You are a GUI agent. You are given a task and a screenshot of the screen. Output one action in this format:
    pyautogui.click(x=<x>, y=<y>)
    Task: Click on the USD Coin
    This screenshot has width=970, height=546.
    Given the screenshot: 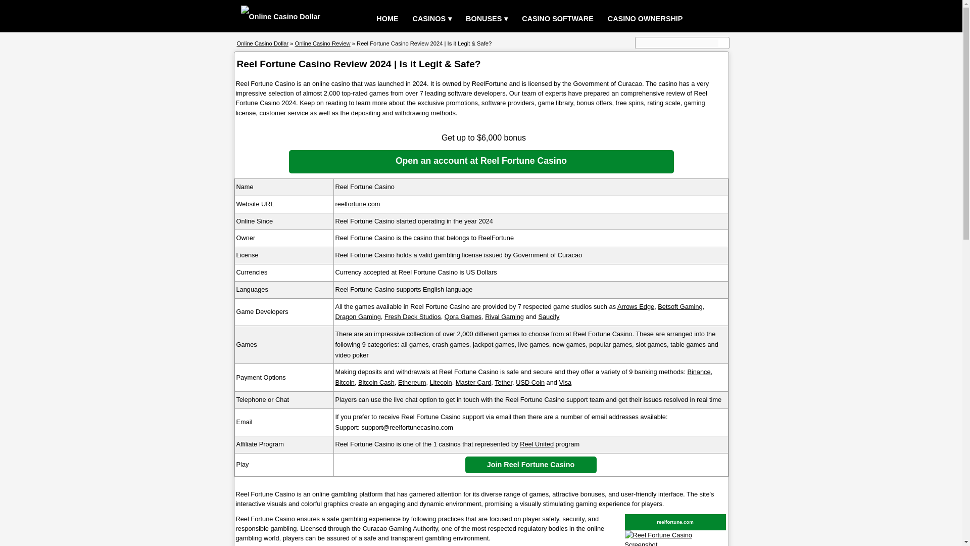 What is the action you would take?
    pyautogui.click(x=530, y=382)
    